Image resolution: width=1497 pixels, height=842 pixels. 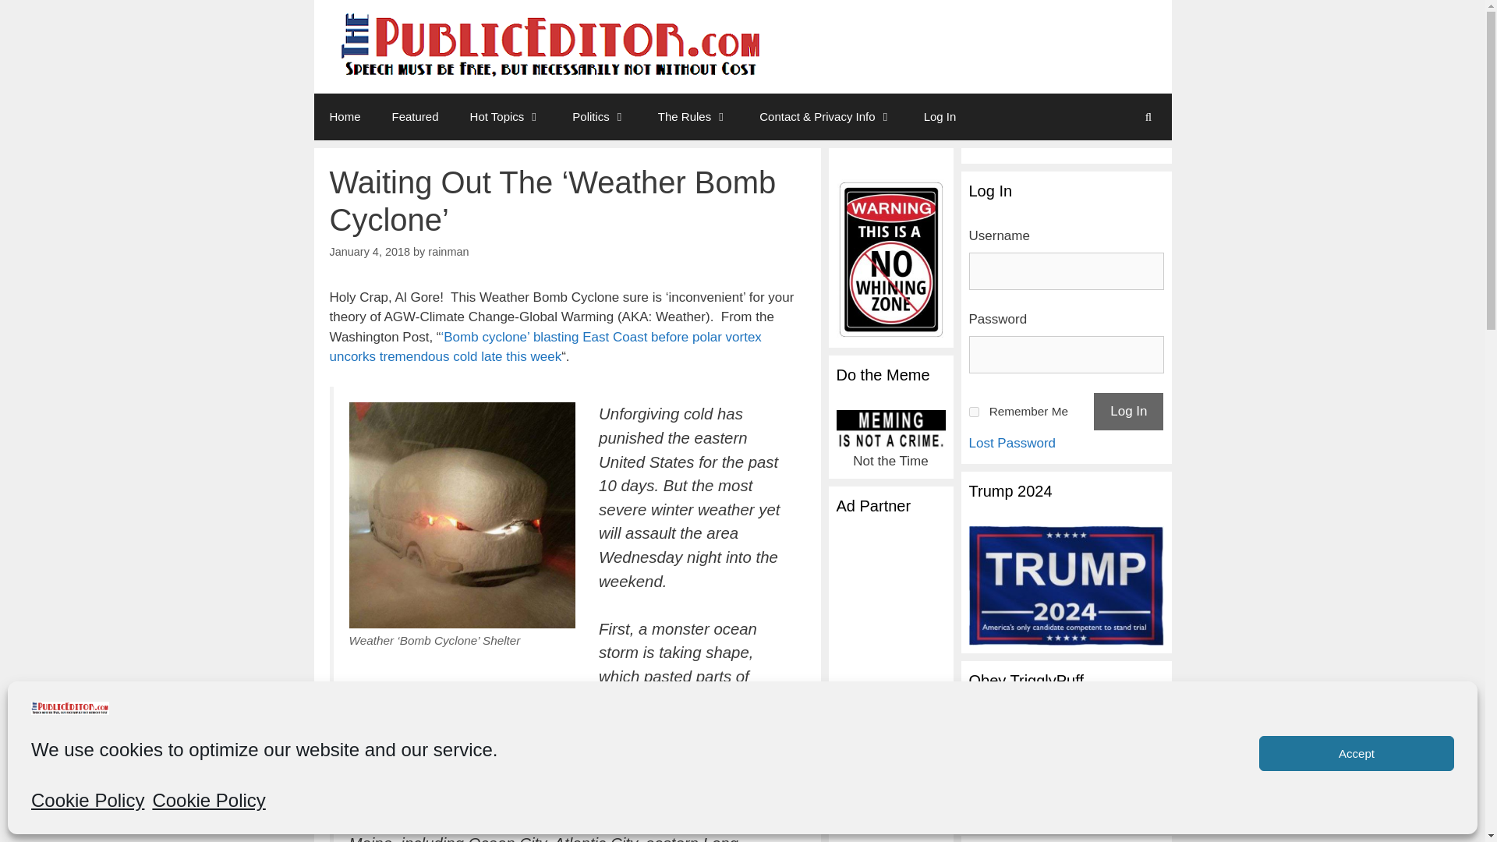 What do you see at coordinates (208, 800) in the screenshot?
I see `Cookie Policy` at bounding box center [208, 800].